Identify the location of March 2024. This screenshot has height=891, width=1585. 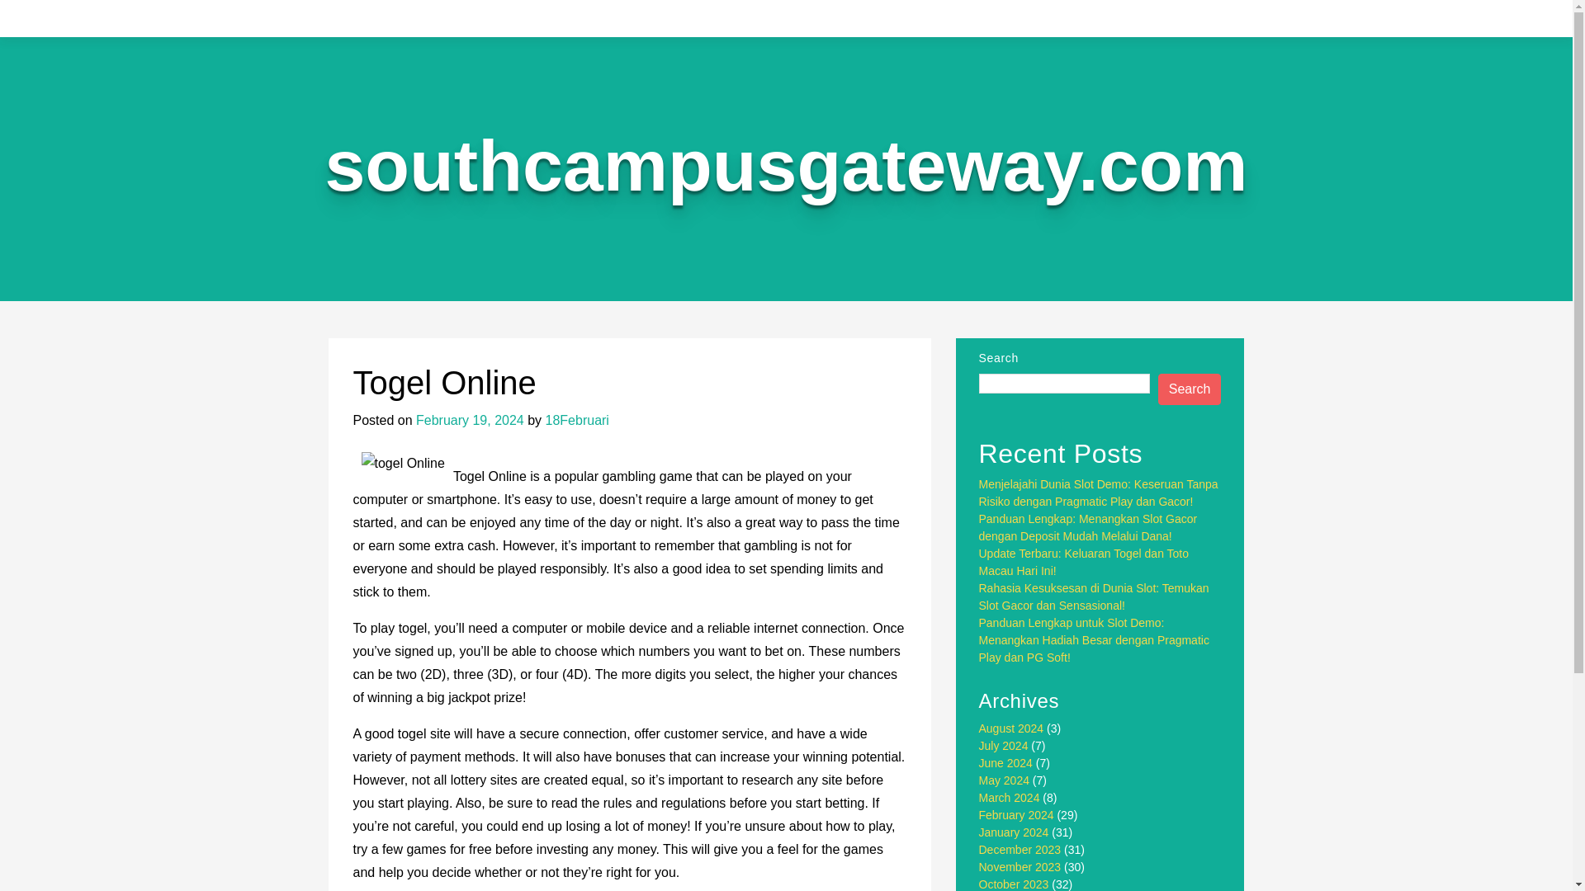
(1009, 798).